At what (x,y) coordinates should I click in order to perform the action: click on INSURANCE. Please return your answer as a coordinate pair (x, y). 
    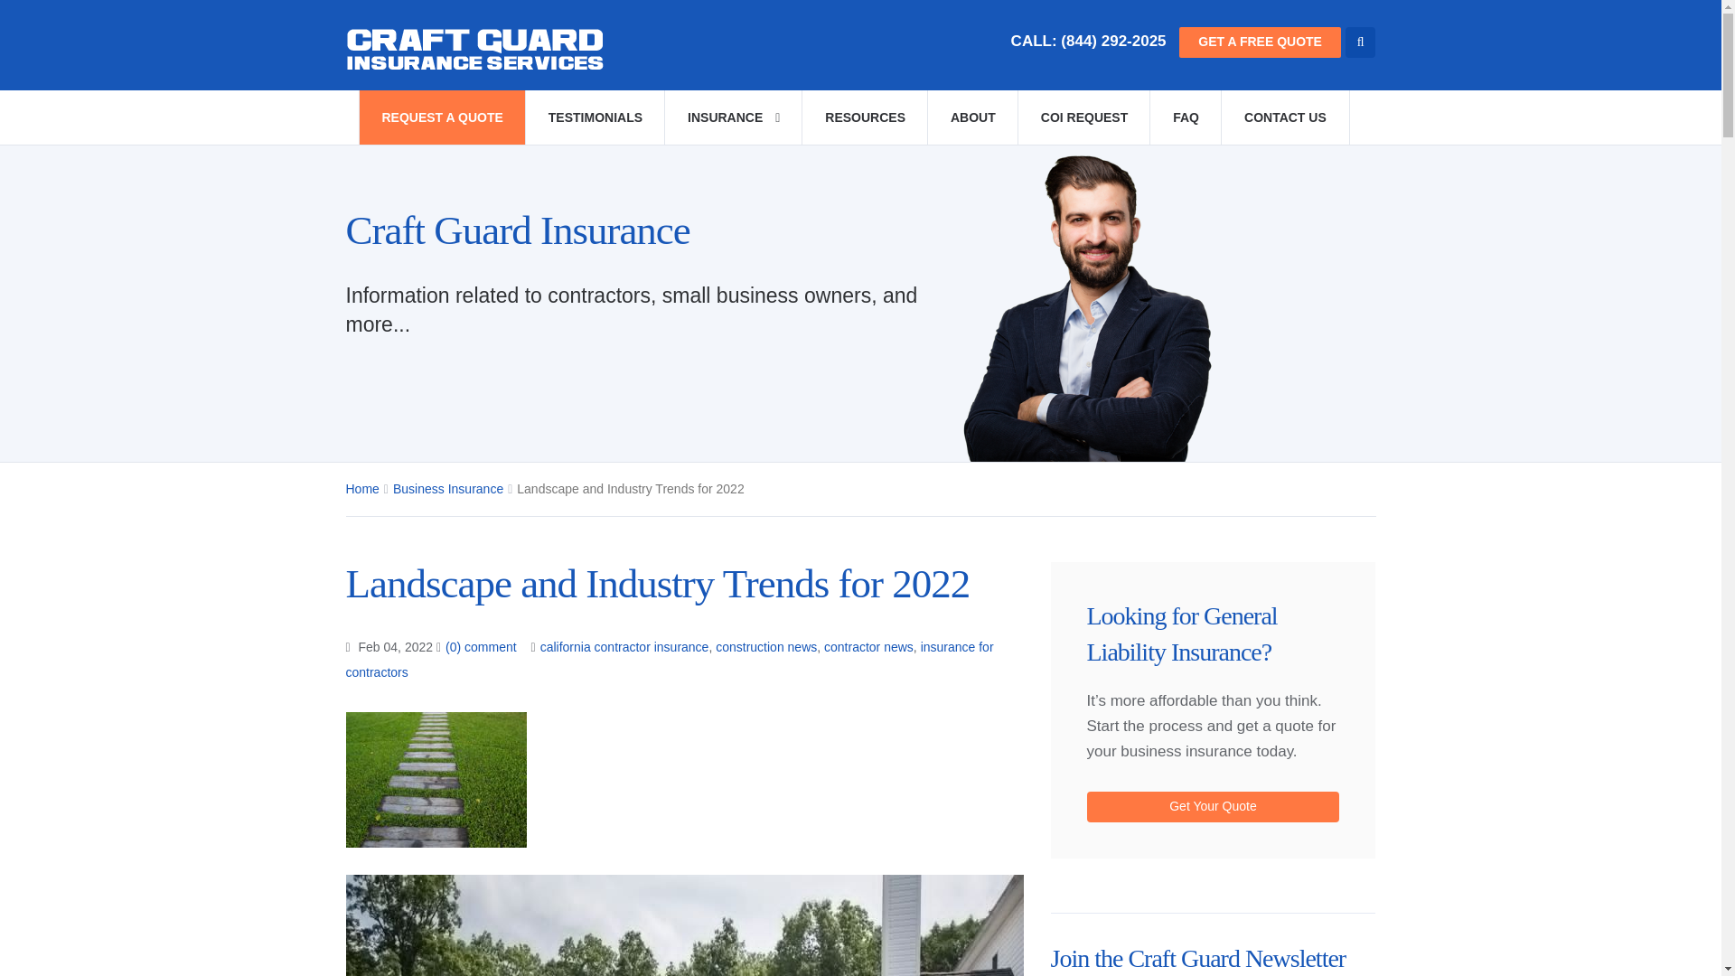
    Looking at the image, I should click on (733, 117).